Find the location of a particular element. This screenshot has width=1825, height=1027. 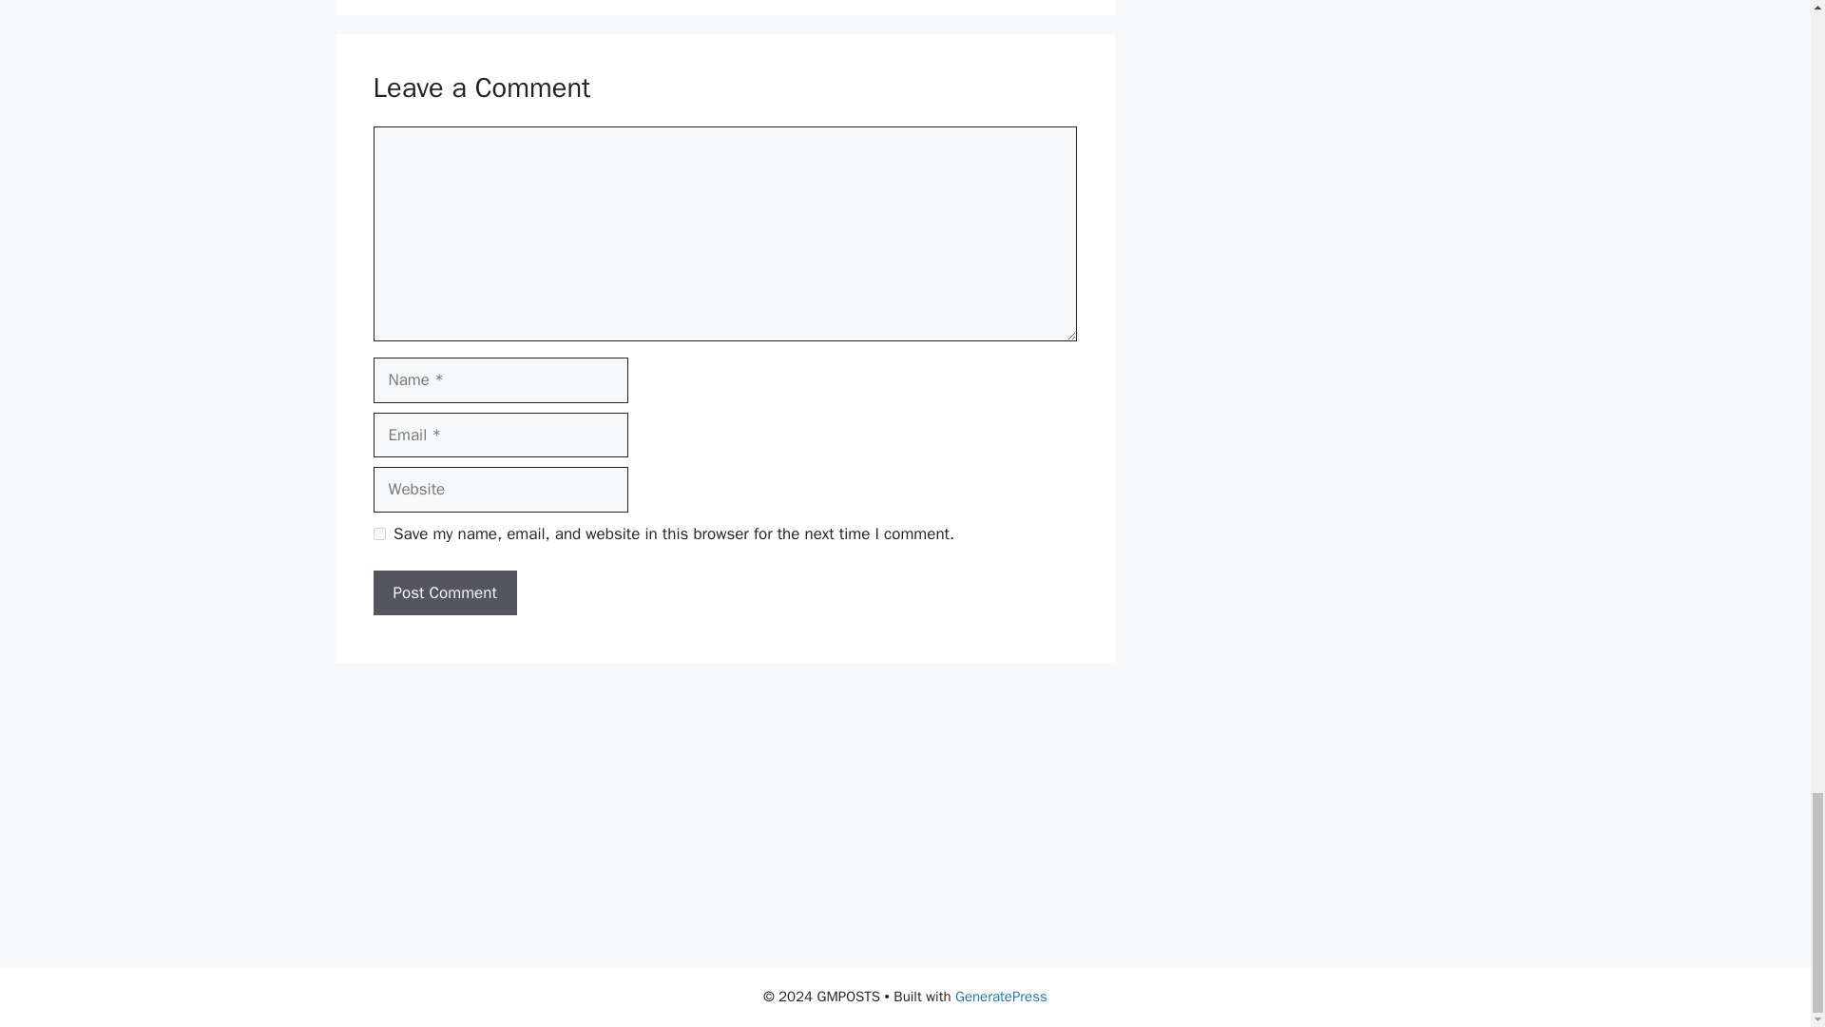

yes is located at coordinates (378, 534).